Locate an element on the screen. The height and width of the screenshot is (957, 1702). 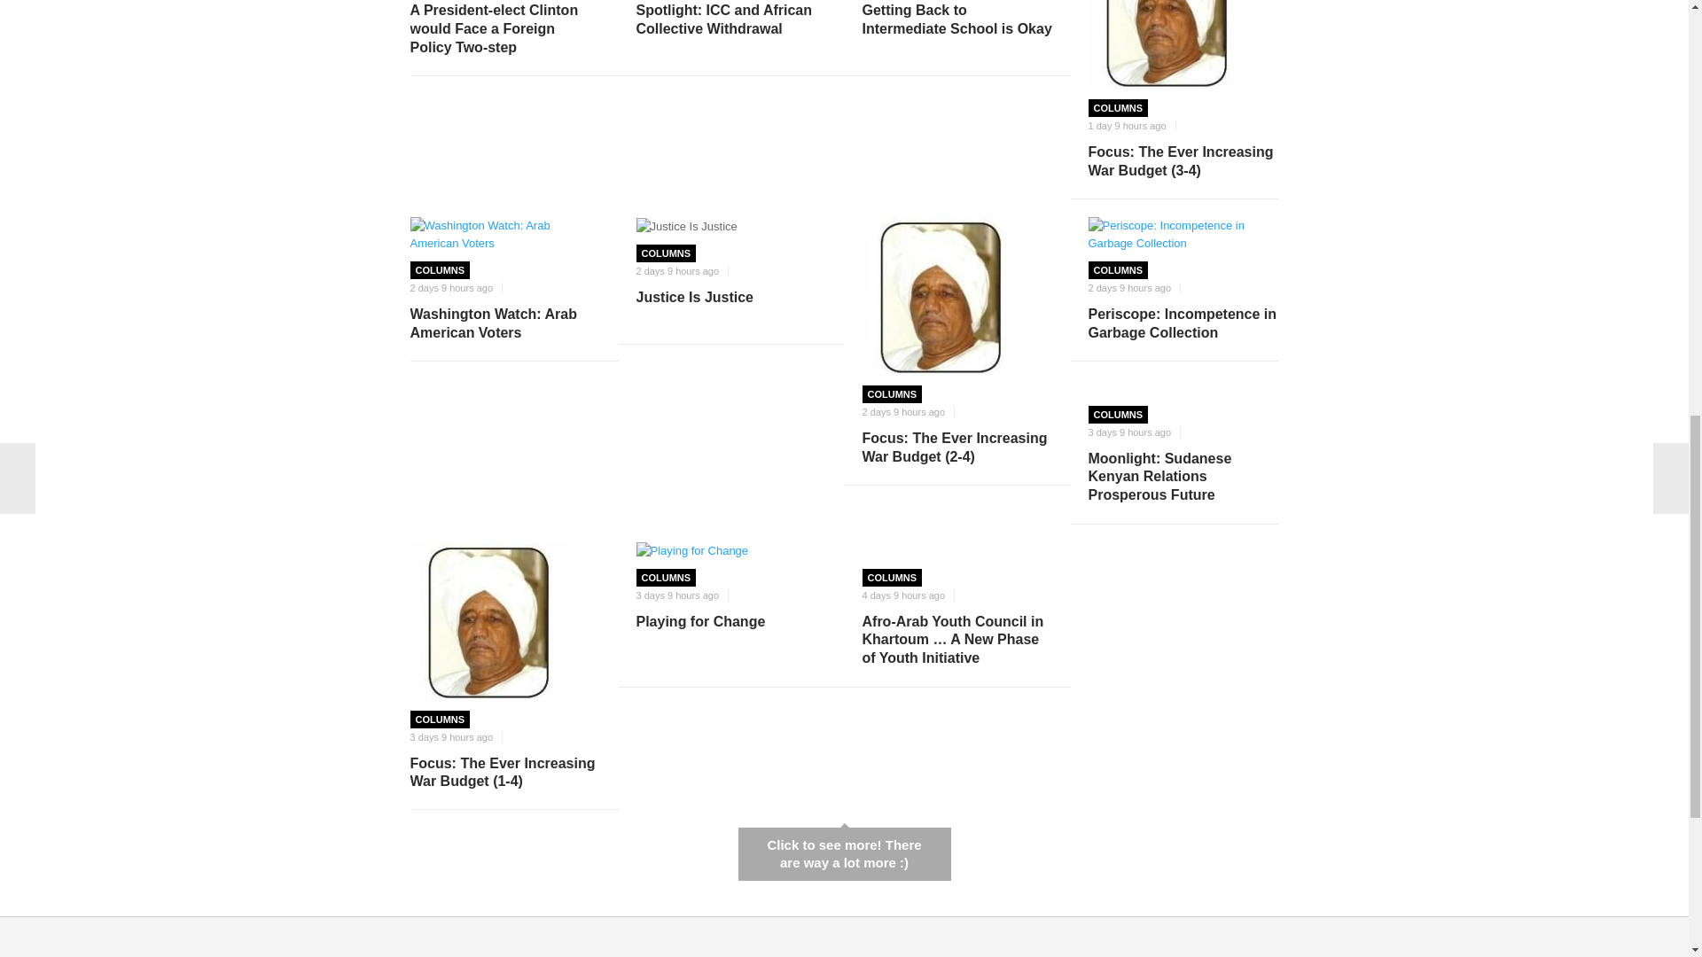
Periscope: Incompetence in Garbage Collection is located at coordinates (1184, 235).